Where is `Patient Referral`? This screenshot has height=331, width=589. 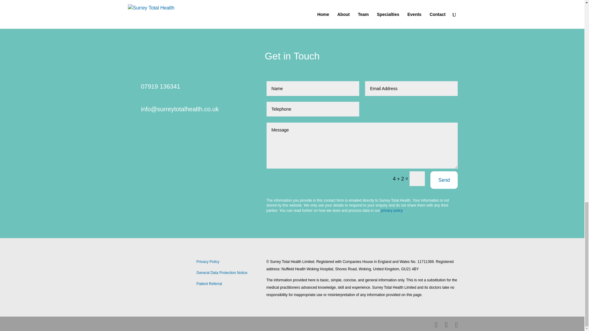
Patient Referral is located at coordinates (209, 284).